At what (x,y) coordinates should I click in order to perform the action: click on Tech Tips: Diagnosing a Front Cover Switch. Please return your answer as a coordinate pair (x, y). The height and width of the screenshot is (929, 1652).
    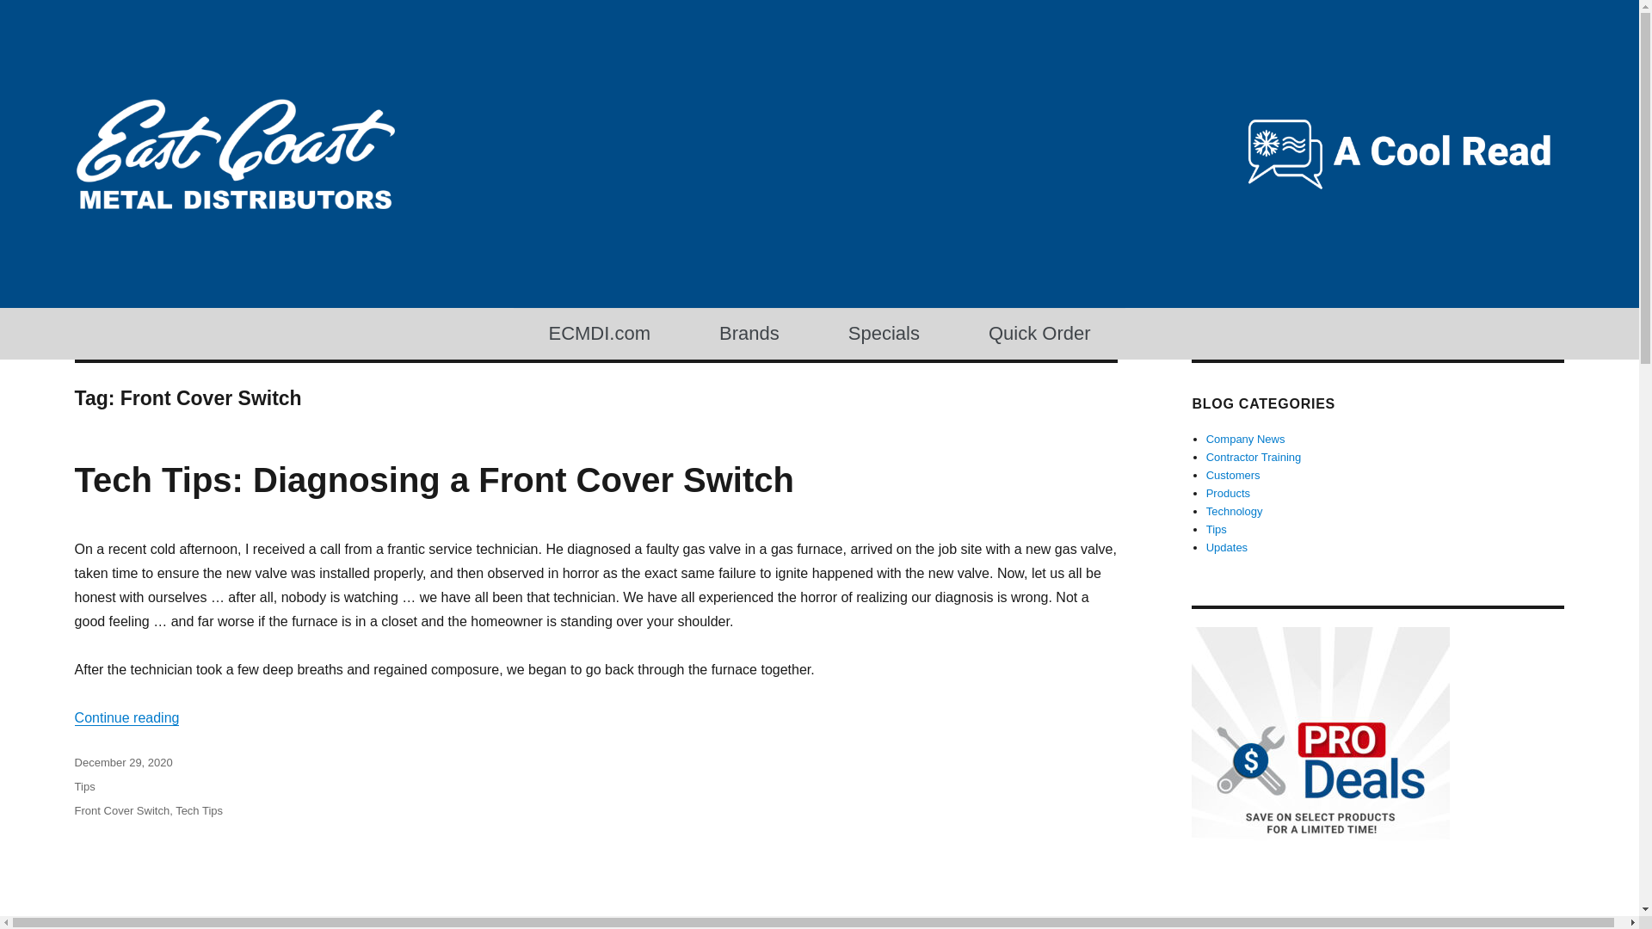
    Looking at the image, I should click on (434, 479).